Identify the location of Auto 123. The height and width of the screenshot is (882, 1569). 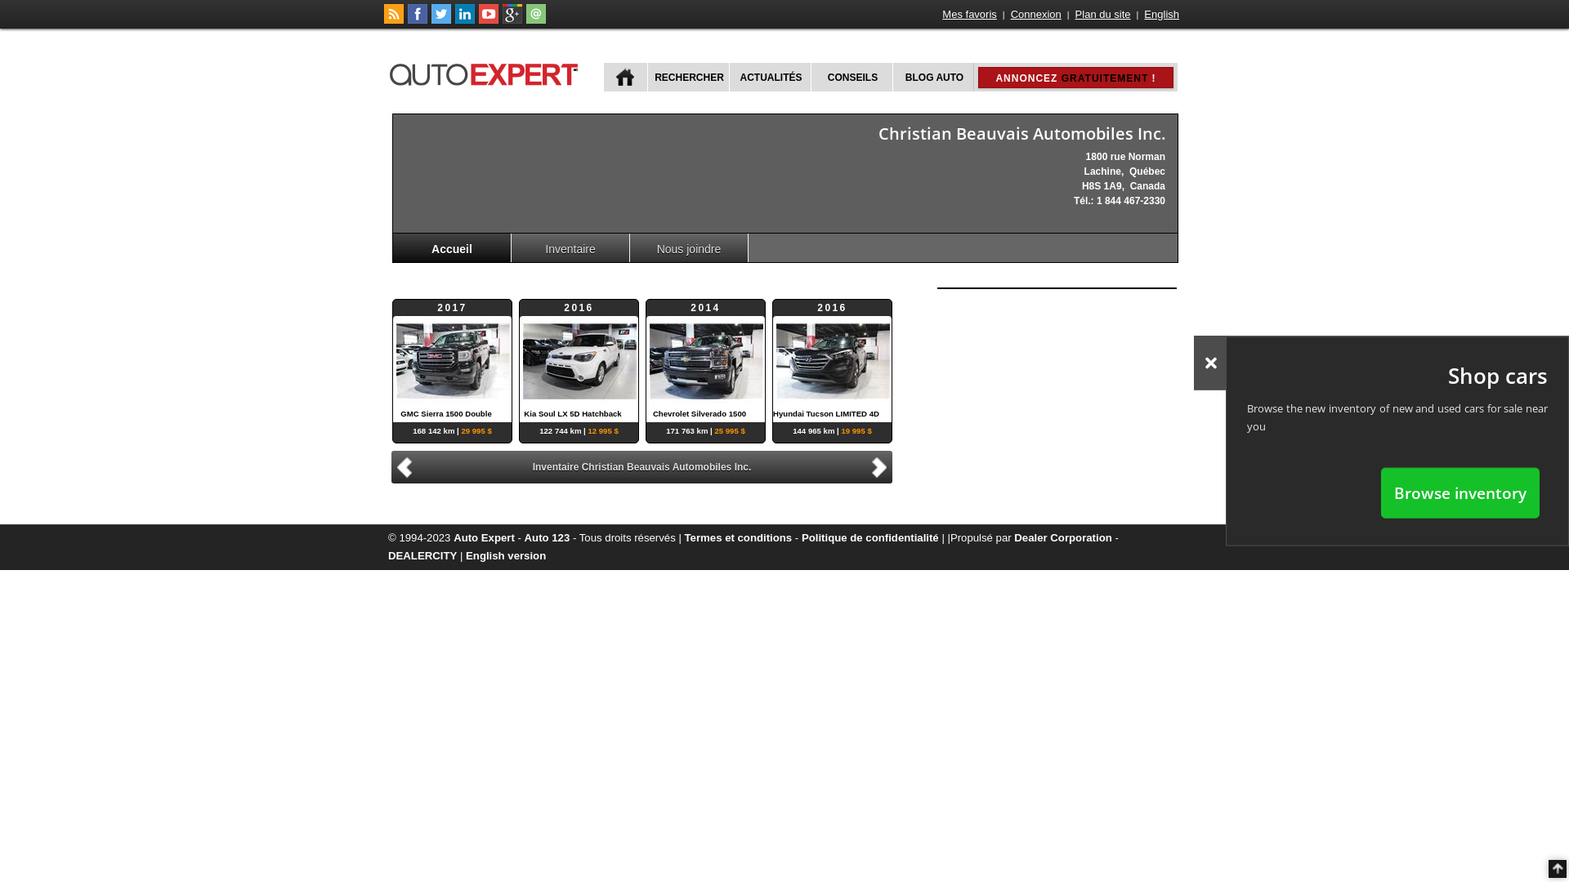
(548, 537).